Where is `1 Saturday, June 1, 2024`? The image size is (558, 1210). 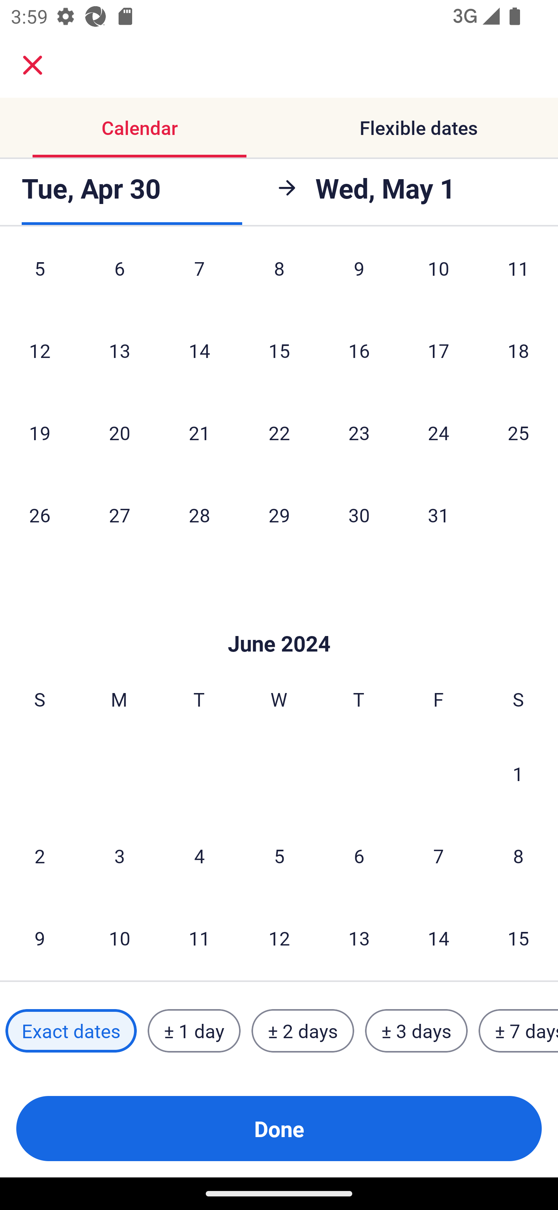 1 Saturday, June 1, 2024 is located at coordinates (518, 773).